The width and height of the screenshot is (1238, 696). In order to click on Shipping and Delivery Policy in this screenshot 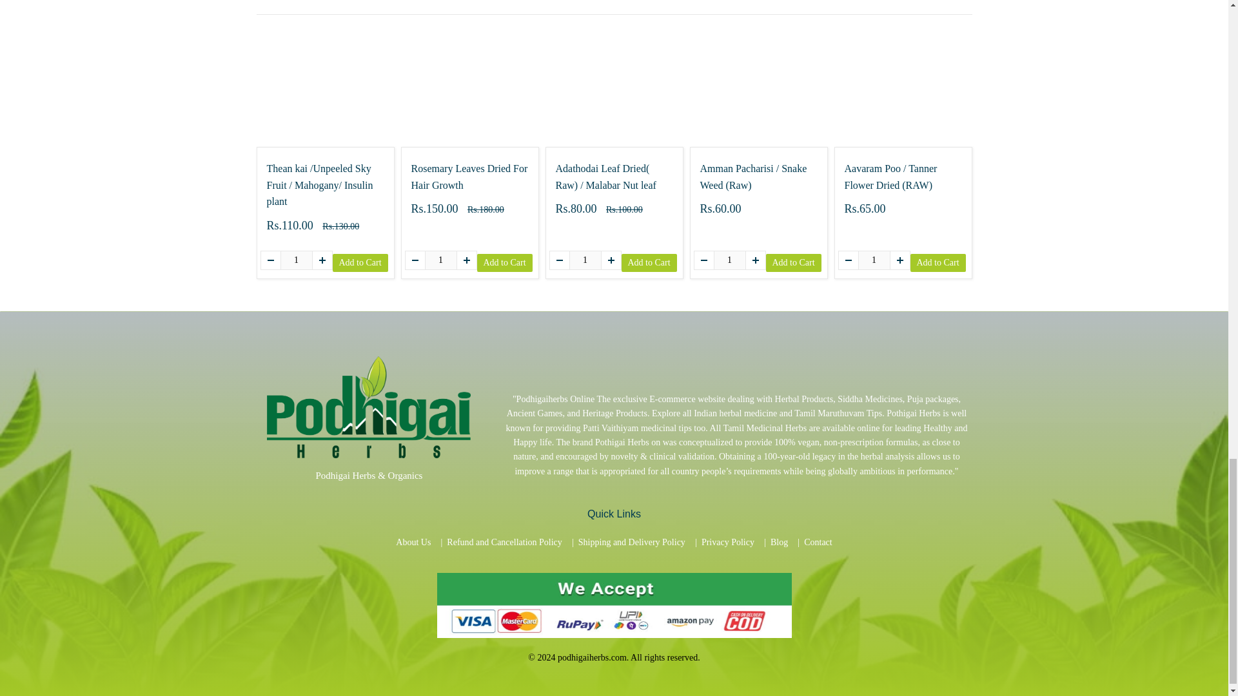, I will do `click(632, 542)`.